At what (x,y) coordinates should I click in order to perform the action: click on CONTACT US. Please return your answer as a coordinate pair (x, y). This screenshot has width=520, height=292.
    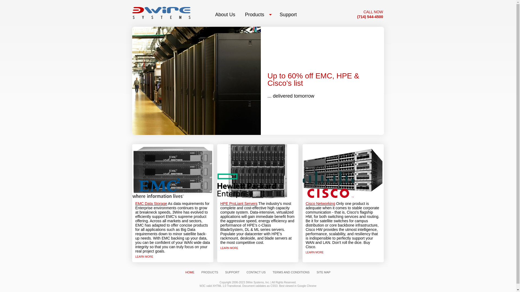
    Looking at the image, I should click on (256, 272).